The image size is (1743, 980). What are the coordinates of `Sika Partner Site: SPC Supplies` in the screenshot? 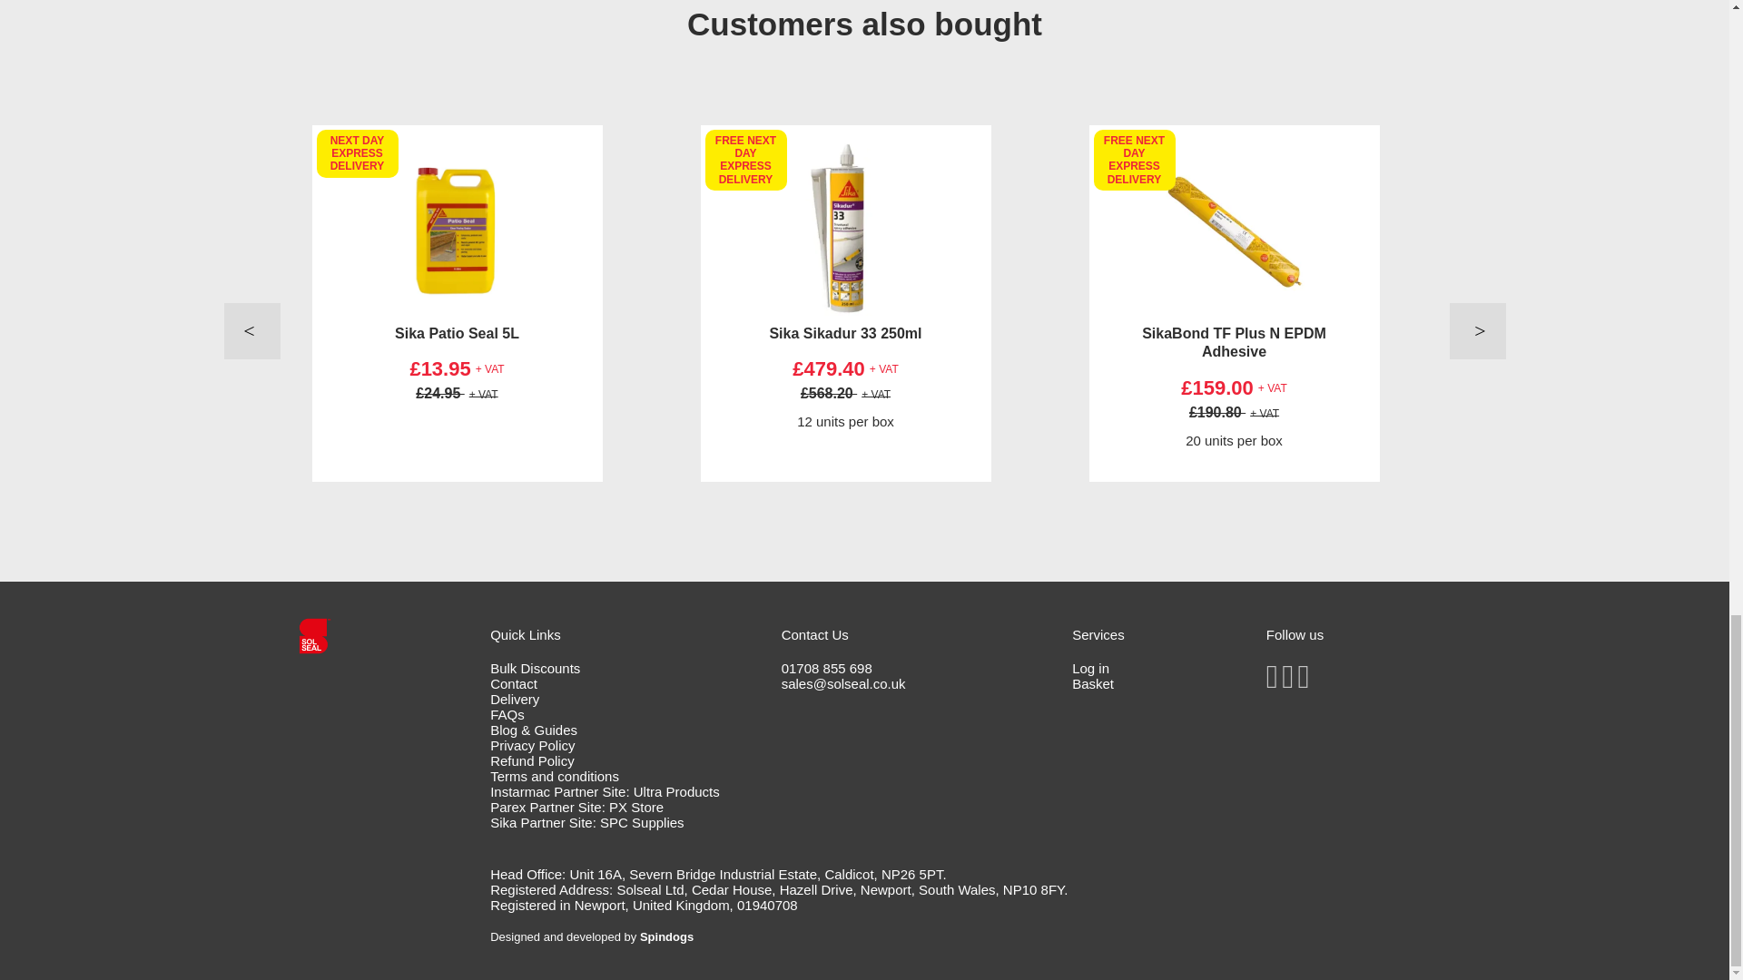 It's located at (586, 822).